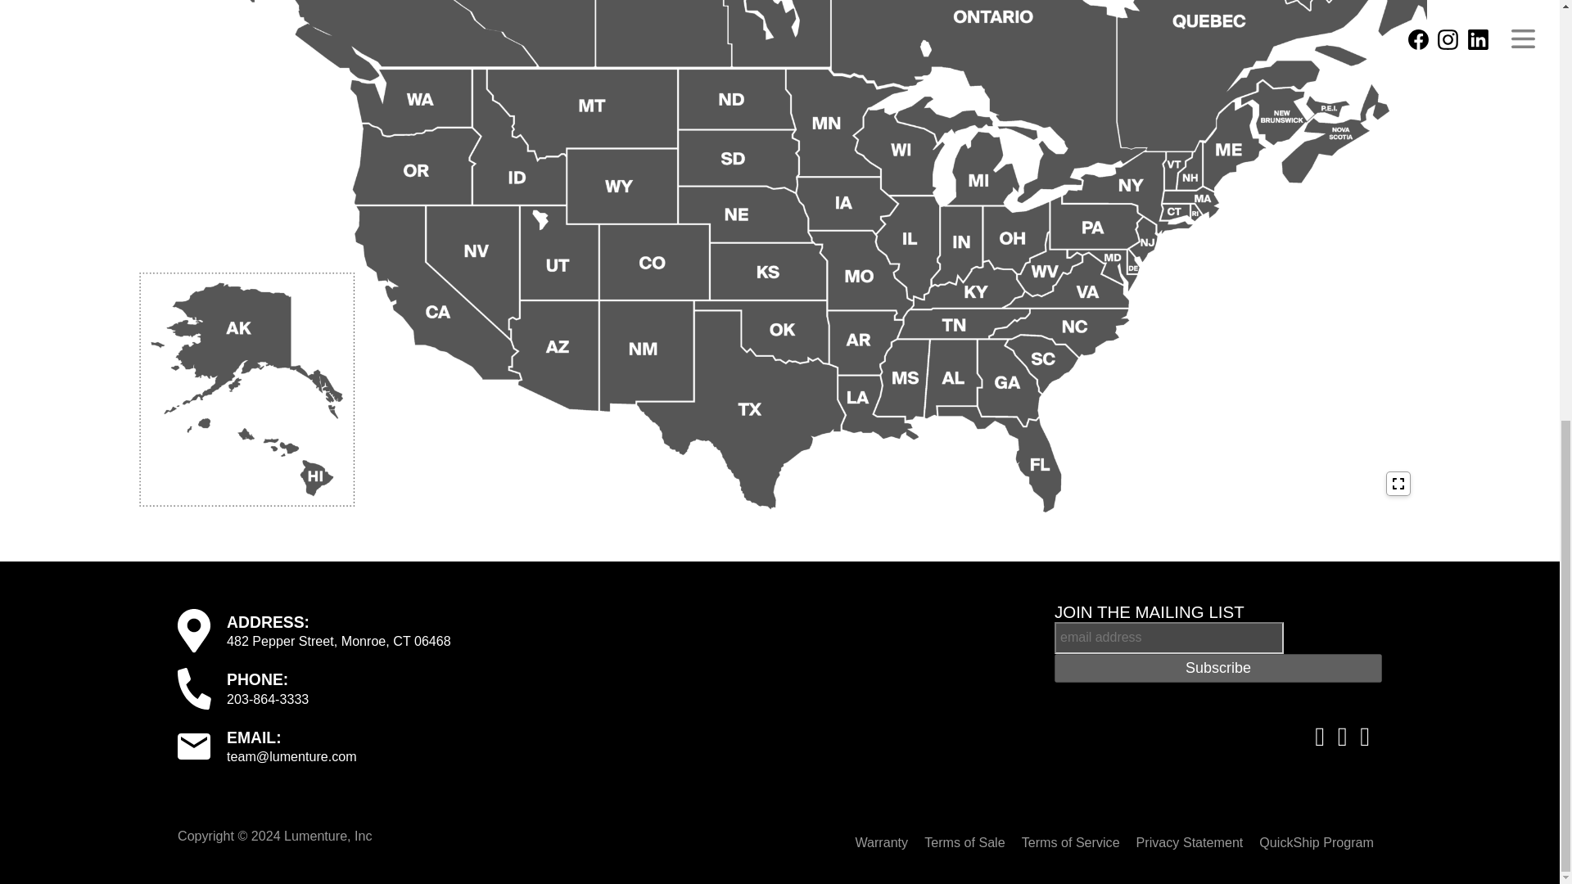  What do you see at coordinates (1218, 668) in the screenshot?
I see `Subscribe` at bounding box center [1218, 668].